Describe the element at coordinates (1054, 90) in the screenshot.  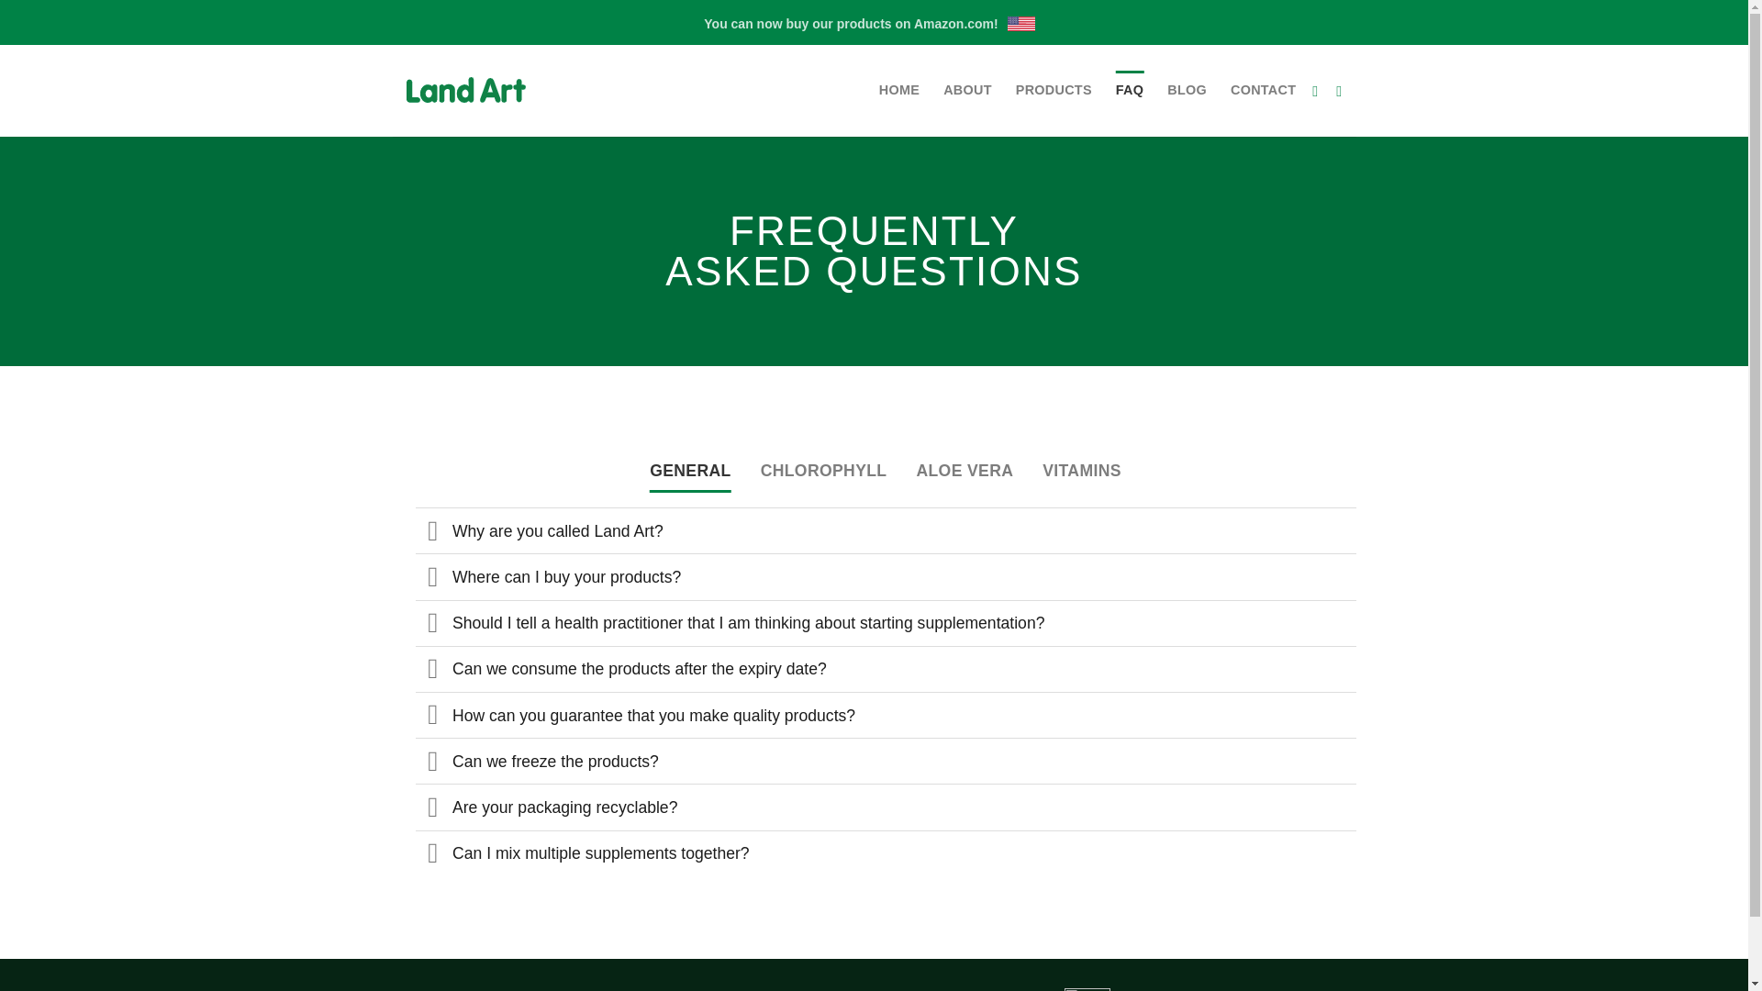
I see `PRODUCTS` at that location.